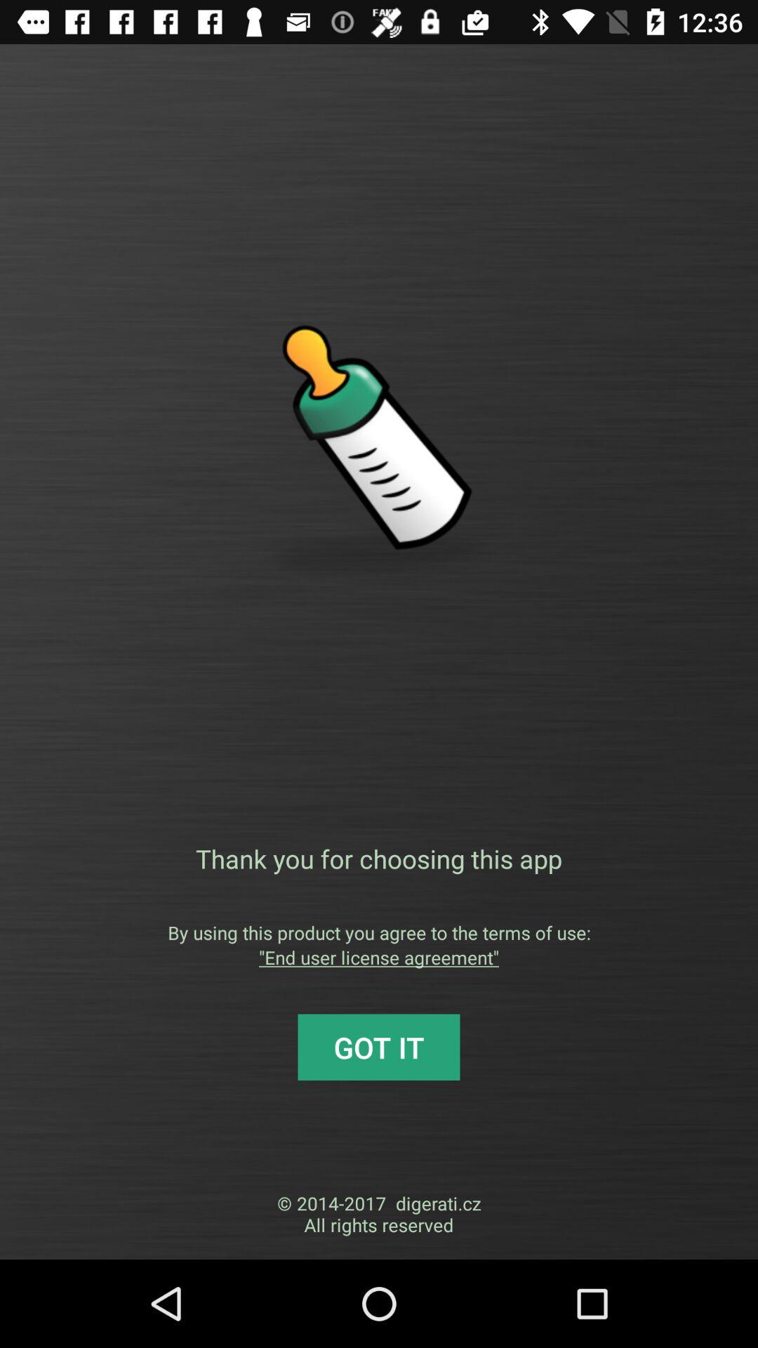  Describe the element at coordinates (379, 932) in the screenshot. I see `tap item below thank you for item` at that location.